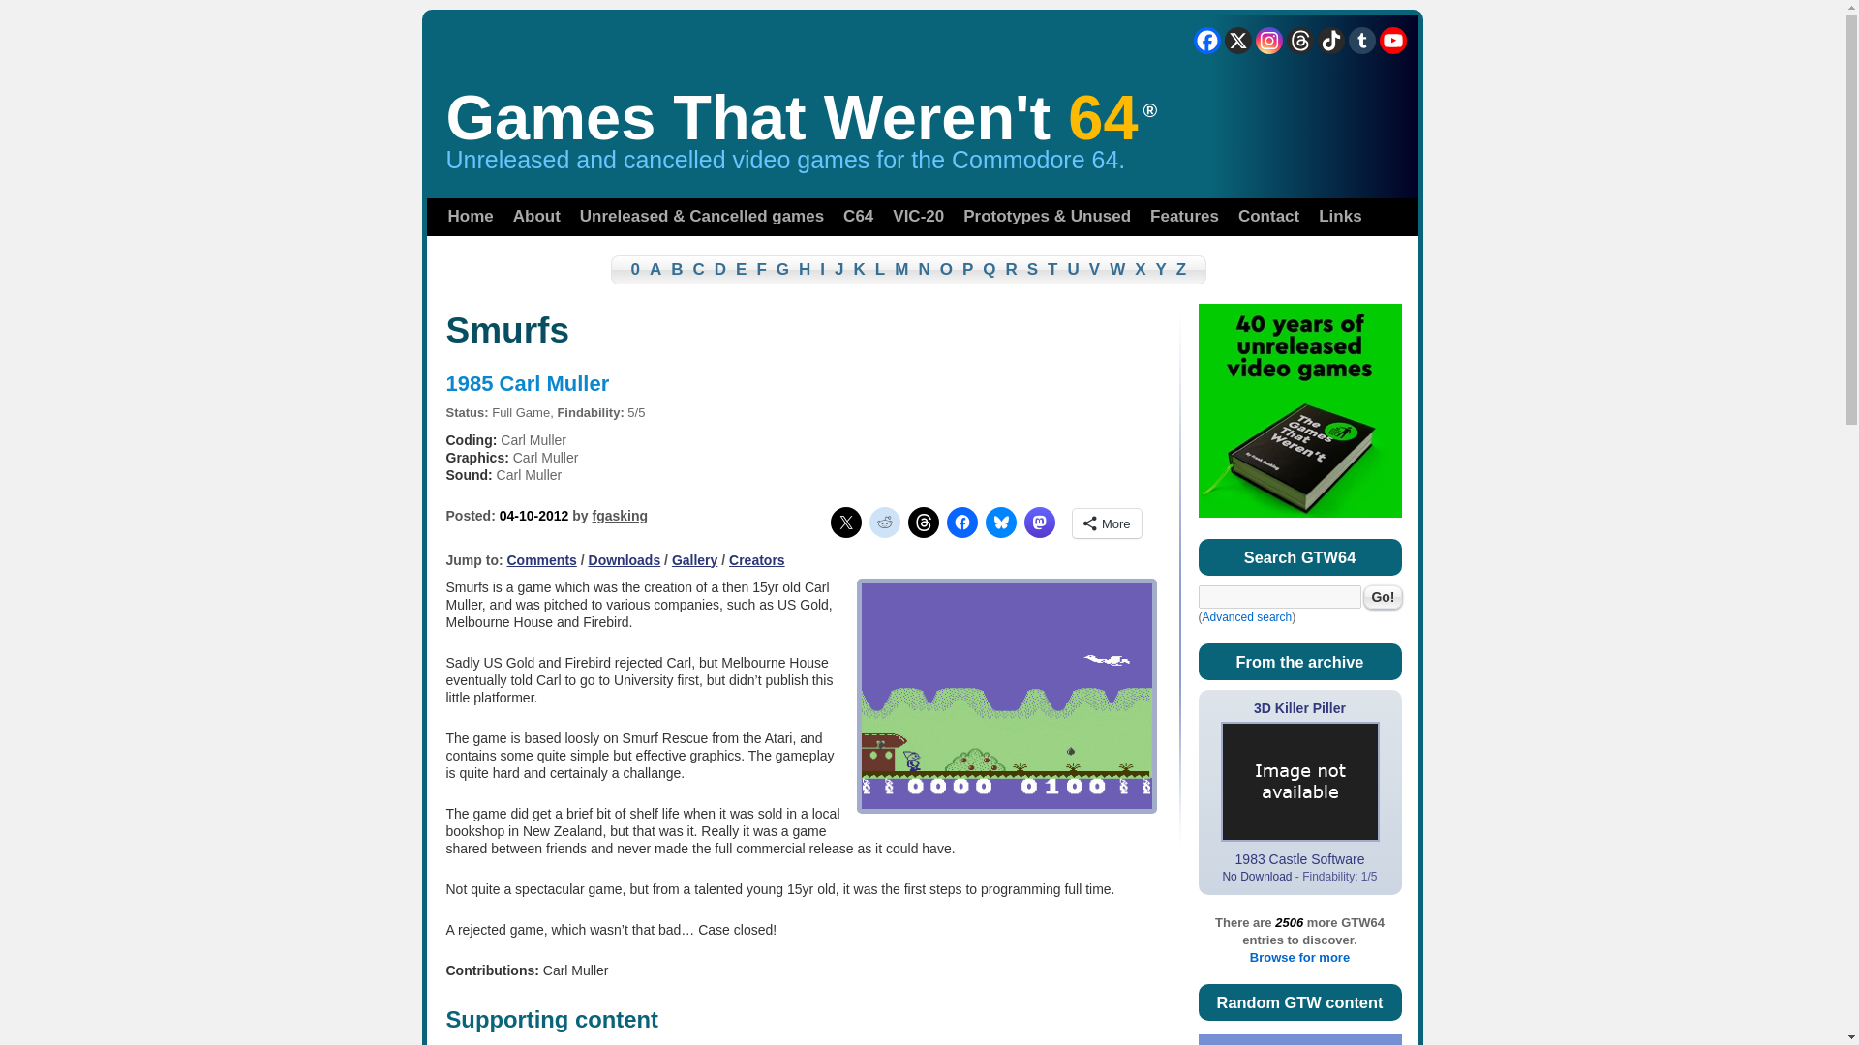  Describe the element at coordinates (1299, 41) in the screenshot. I see `Threads` at that location.